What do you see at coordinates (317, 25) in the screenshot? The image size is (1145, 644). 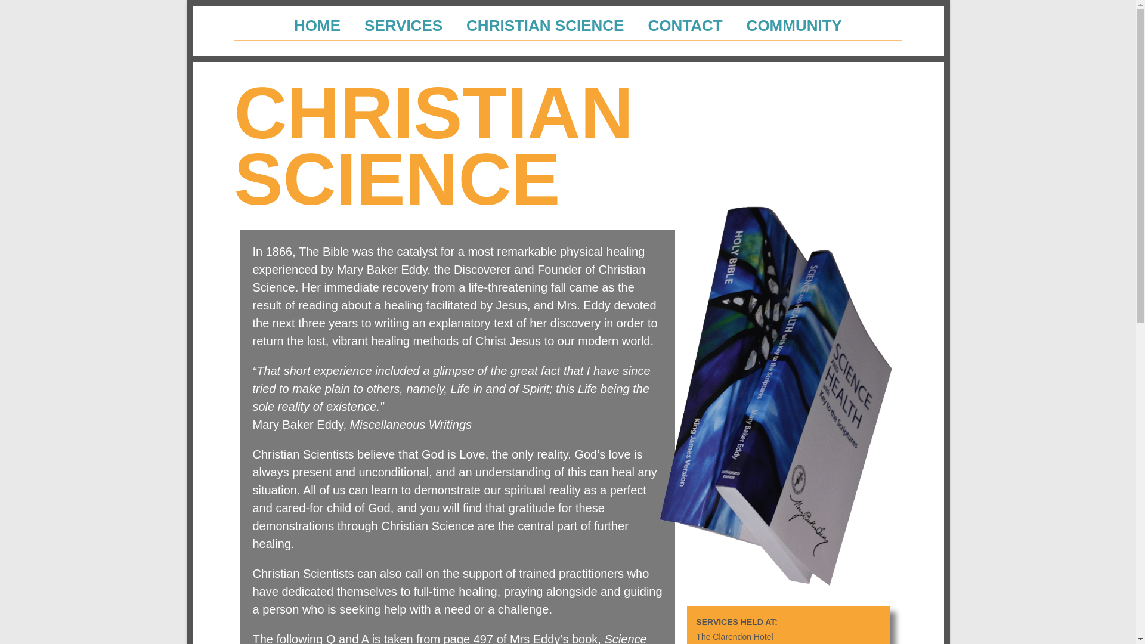 I see `HOME` at bounding box center [317, 25].